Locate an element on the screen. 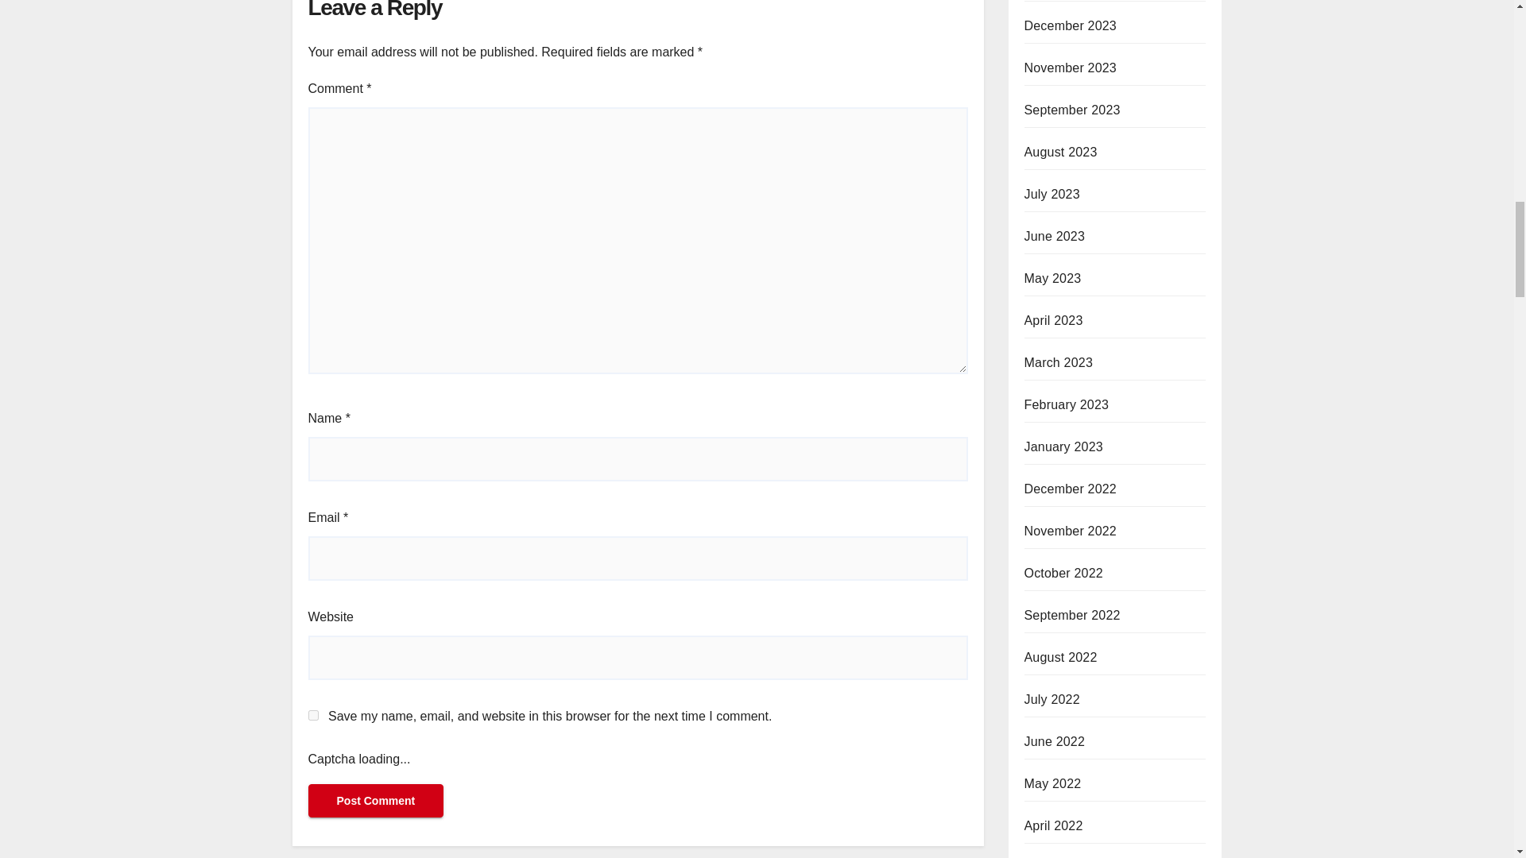 This screenshot has width=1526, height=858. Post Comment is located at coordinates (375, 801).